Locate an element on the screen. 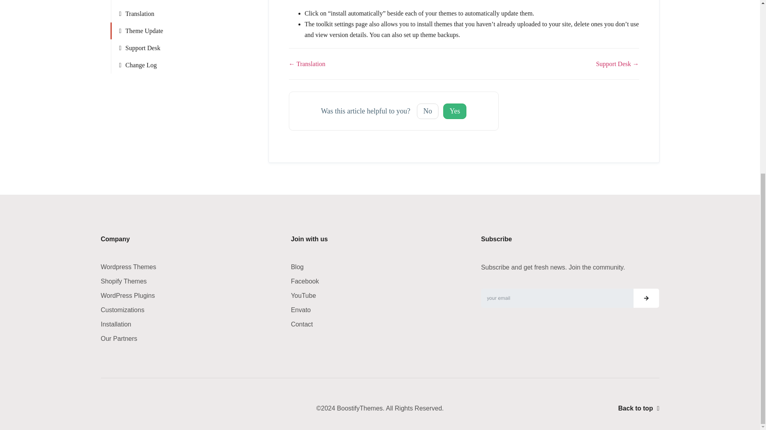 Image resolution: width=766 pixels, height=430 pixels. No votes yet is located at coordinates (455, 111).